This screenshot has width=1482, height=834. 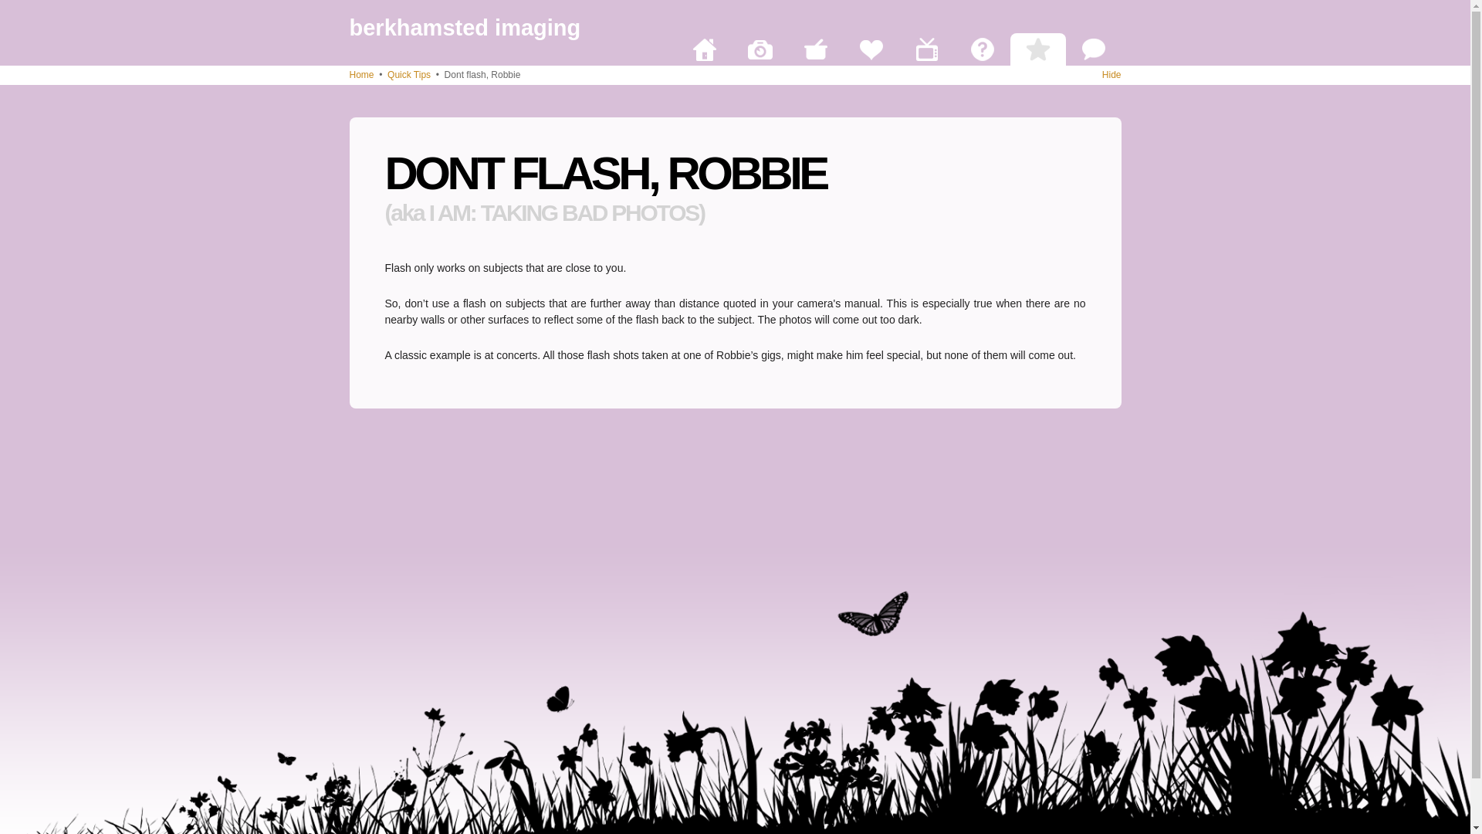 What do you see at coordinates (1111, 74) in the screenshot?
I see `Hide` at bounding box center [1111, 74].